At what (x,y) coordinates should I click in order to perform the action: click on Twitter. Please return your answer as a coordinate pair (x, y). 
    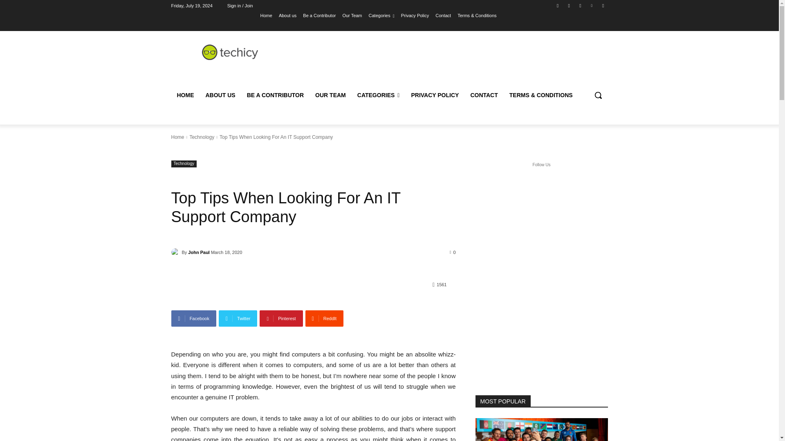
    Looking at the image, I should click on (238, 318).